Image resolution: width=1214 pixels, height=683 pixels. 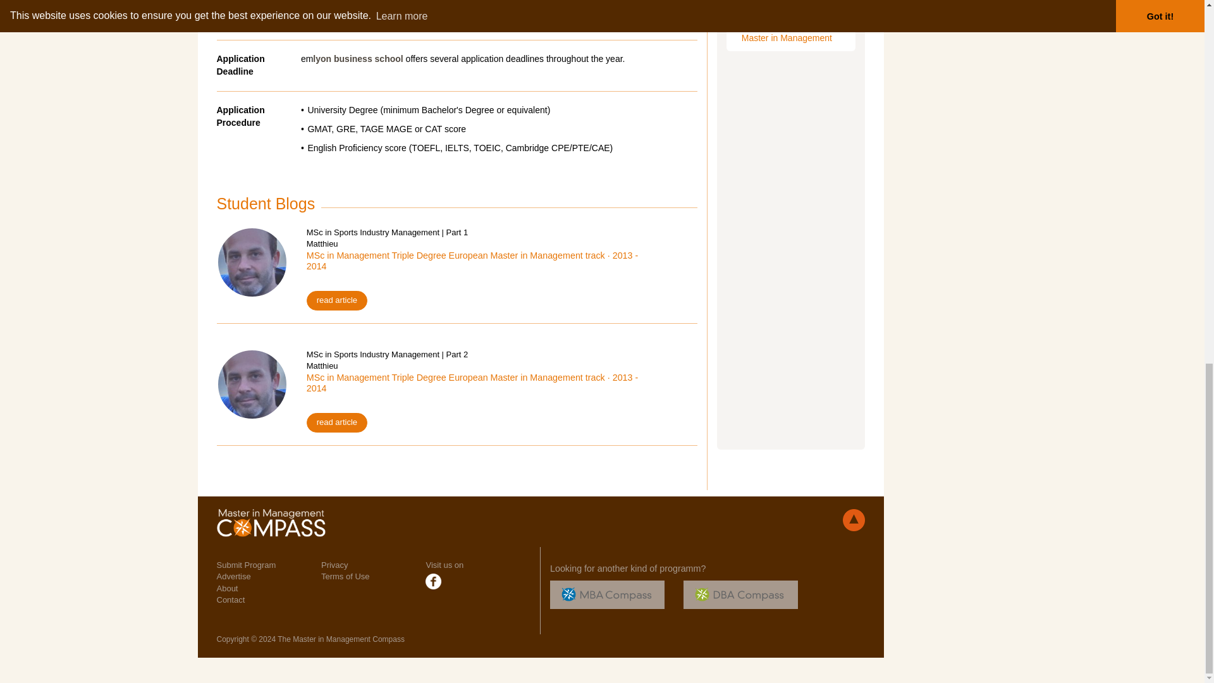 What do you see at coordinates (265, 203) in the screenshot?
I see `Student Blogs` at bounding box center [265, 203].